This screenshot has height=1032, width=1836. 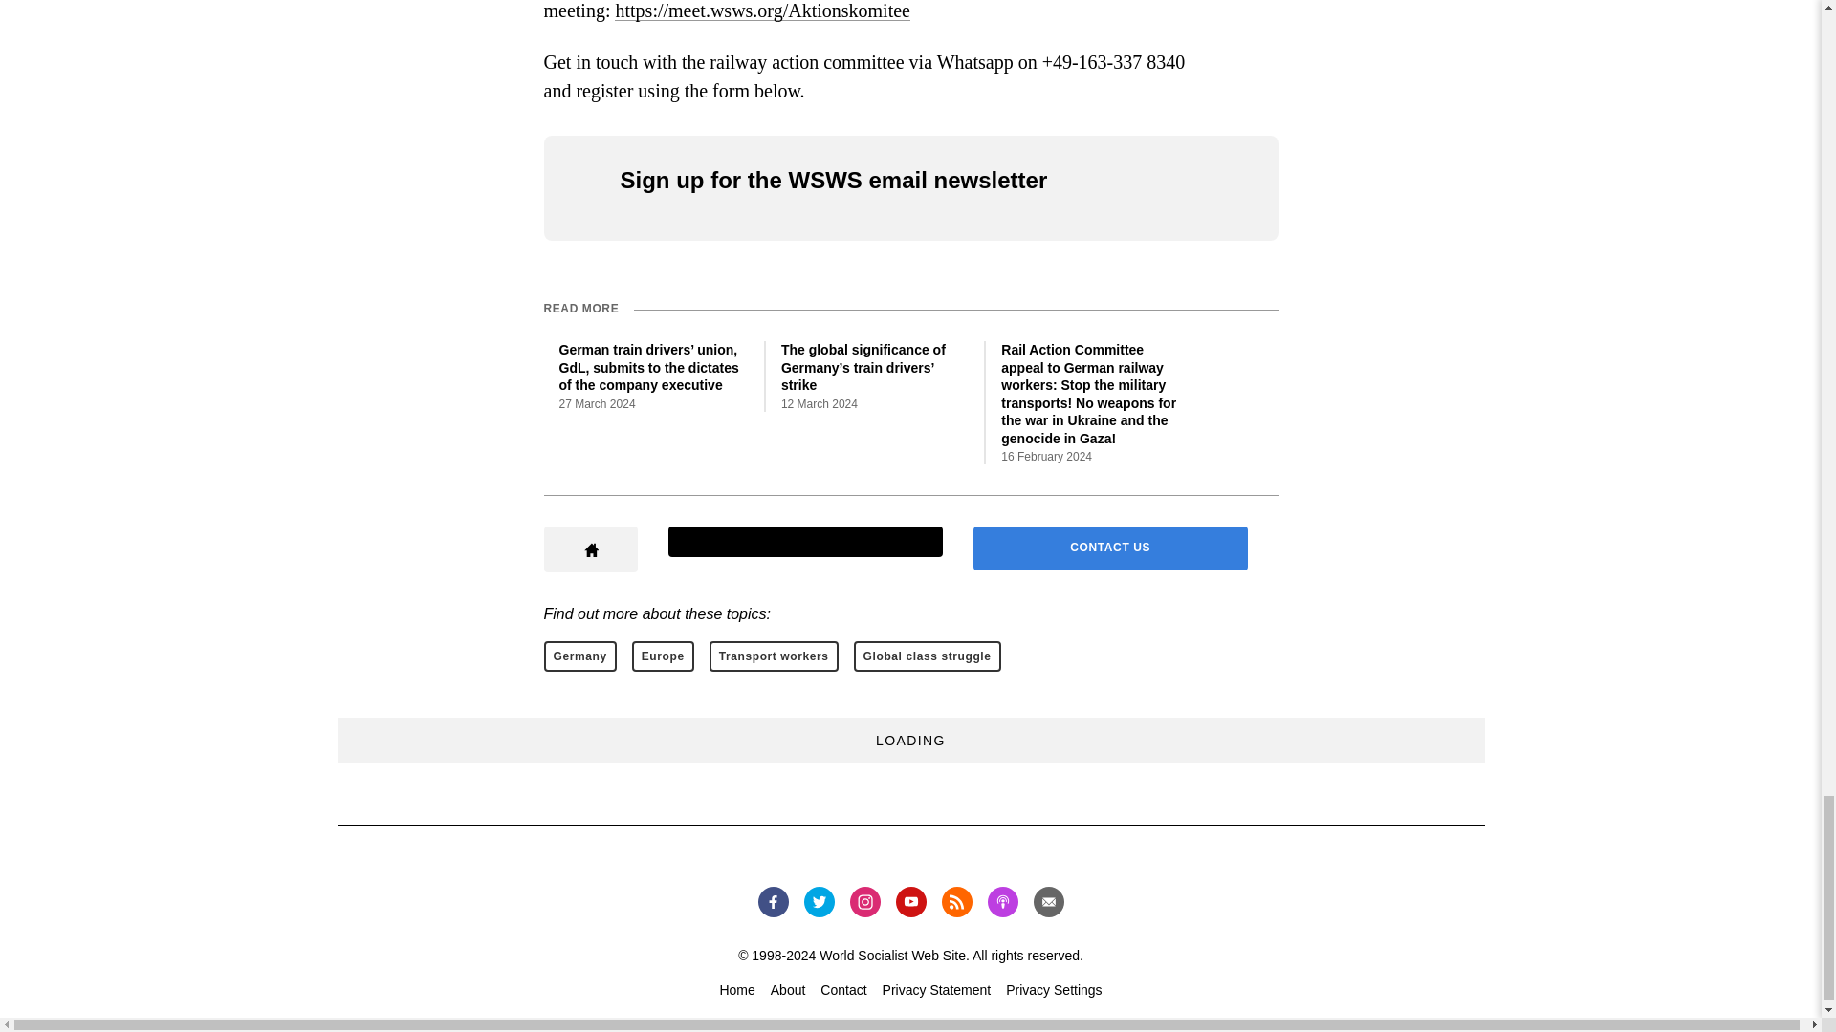 What do you see at coordinates (788, 990) in the screenshot?
I see `About` at bounding box center [788, 990].